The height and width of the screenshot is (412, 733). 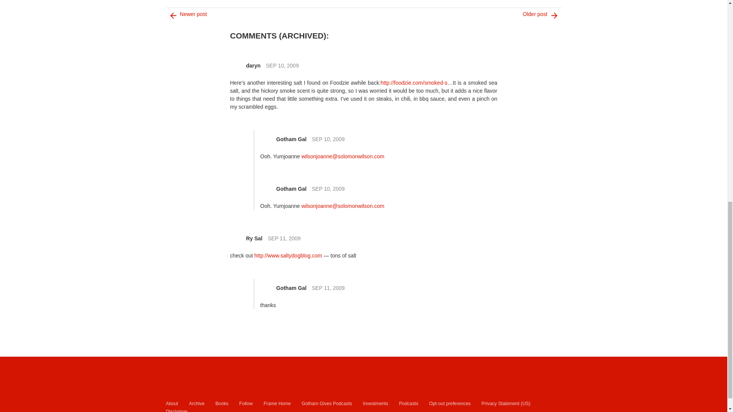 What do you see at coordinates (408, 404) in the screenshot?
I see `Podcasts` at bounding box center [408, 404].